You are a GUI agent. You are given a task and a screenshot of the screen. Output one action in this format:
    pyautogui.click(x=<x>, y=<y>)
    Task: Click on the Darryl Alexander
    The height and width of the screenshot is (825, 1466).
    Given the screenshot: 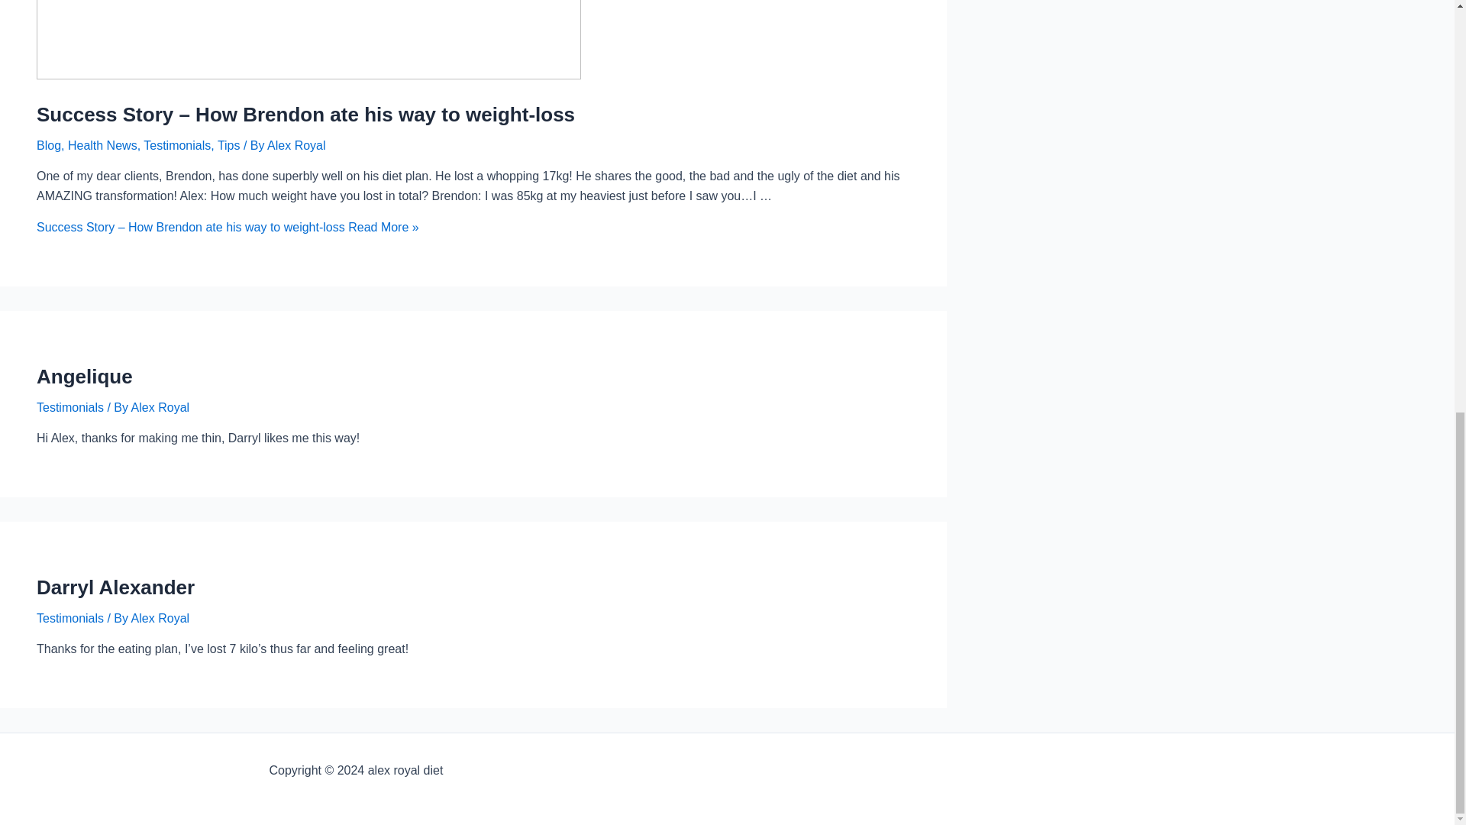 What is the action you would take?
    pyautogui.click(x=116, y=587)
    